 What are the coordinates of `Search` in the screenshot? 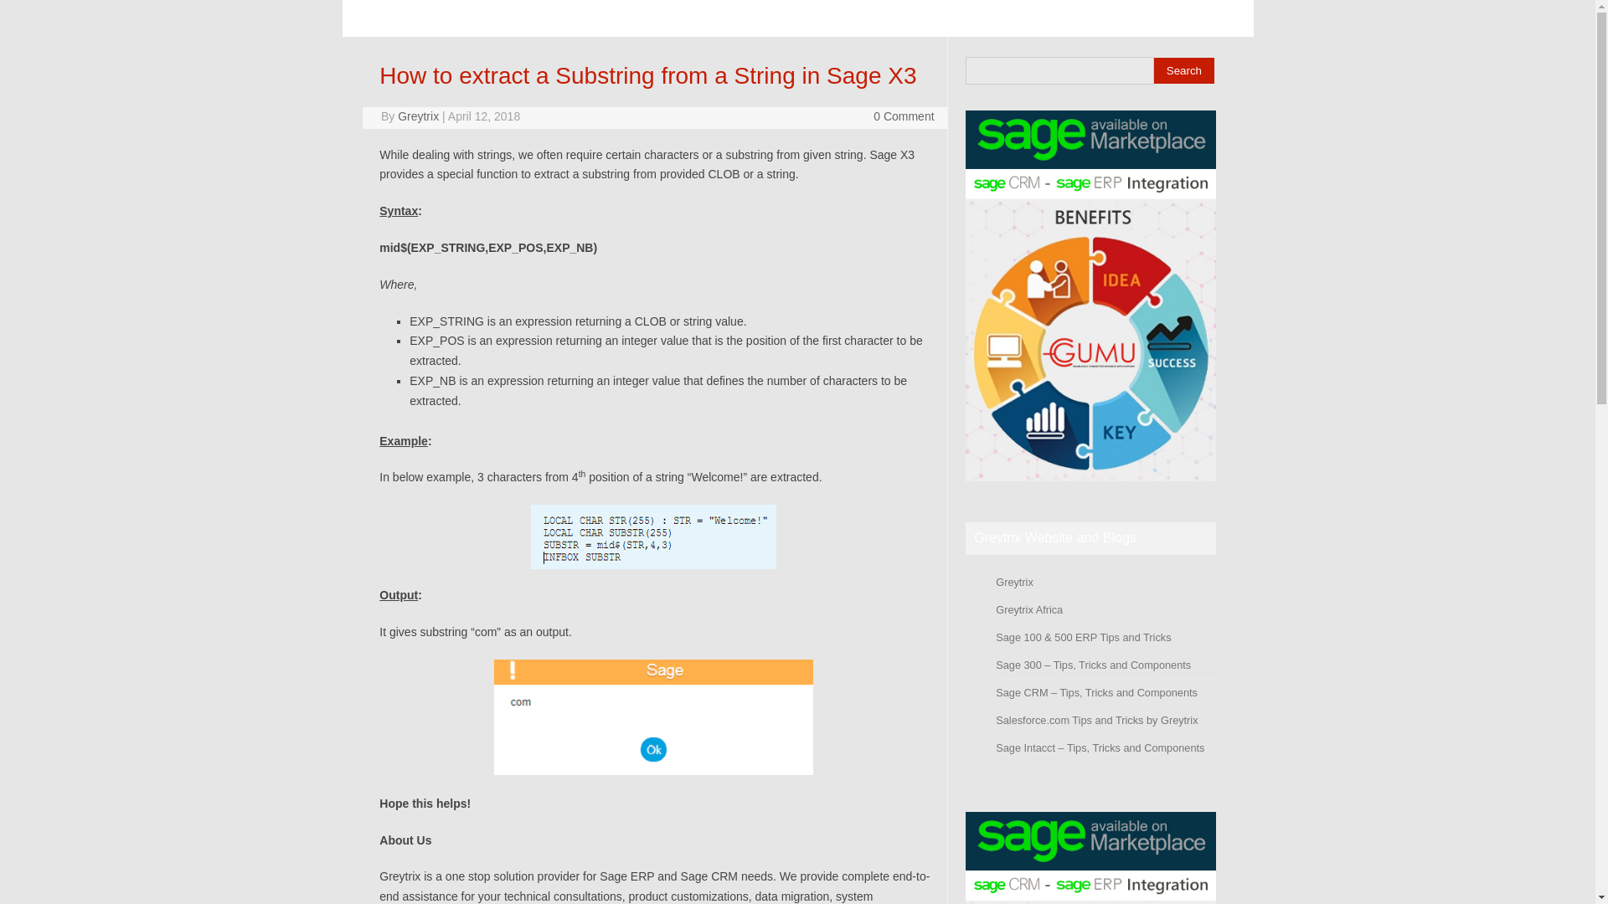 It's located at (1184, 70).